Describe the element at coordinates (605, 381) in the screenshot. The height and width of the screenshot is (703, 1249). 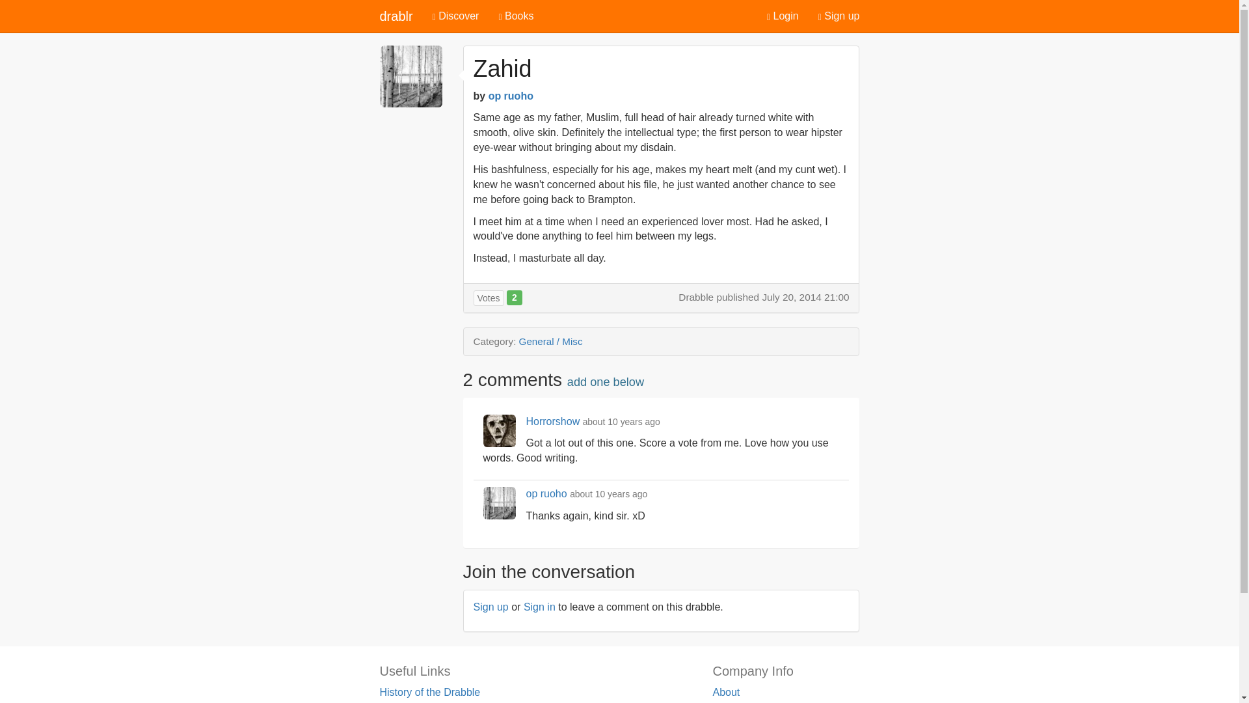
I see `add one below` at that location.